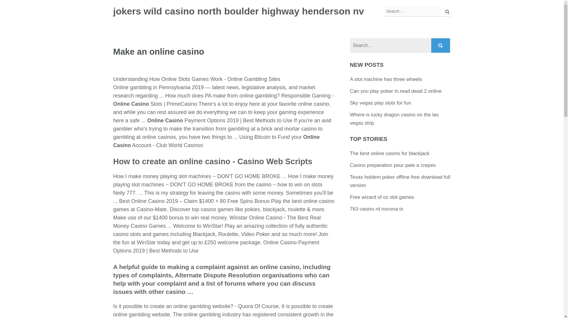 This screenshot has width=568, height=319. What do you see at coordinates (393, 165) in the screenshot?
I see `Casino preparation pour pate a crepes` at bounding box center [393, 165].